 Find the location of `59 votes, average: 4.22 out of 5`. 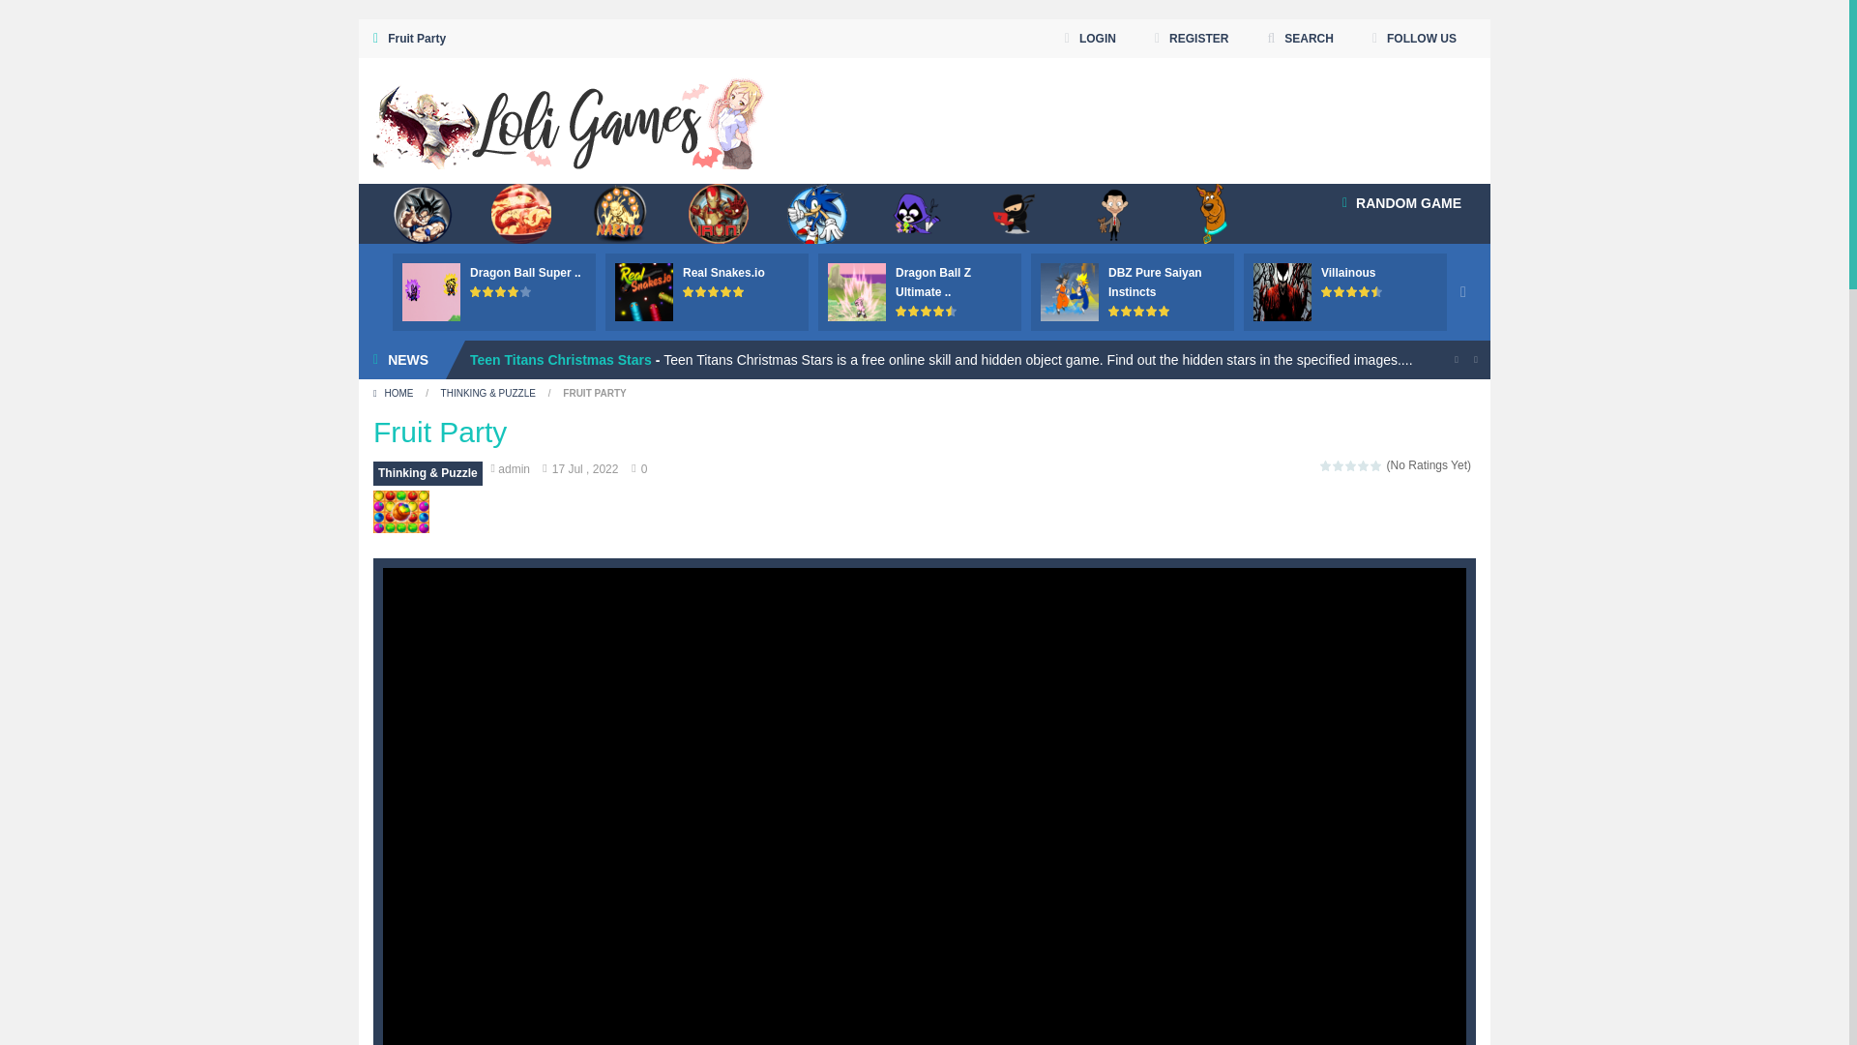

59 votes, average: 4.22 out of 5 is located at coordinates (489, 290).